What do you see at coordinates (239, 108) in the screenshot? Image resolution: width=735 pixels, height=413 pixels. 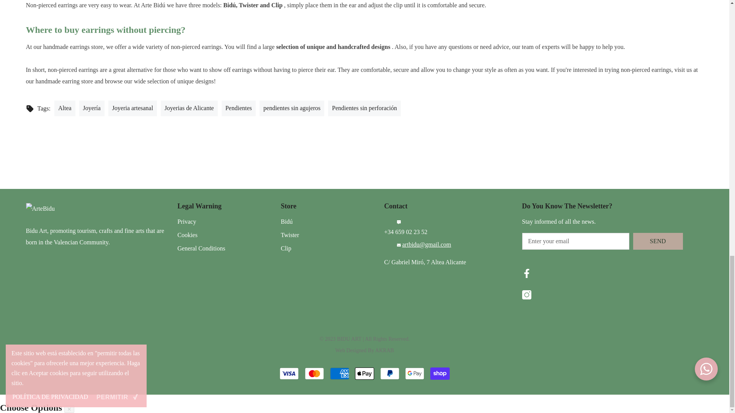 I see `Pendientes` at bounding box center [239, 108].